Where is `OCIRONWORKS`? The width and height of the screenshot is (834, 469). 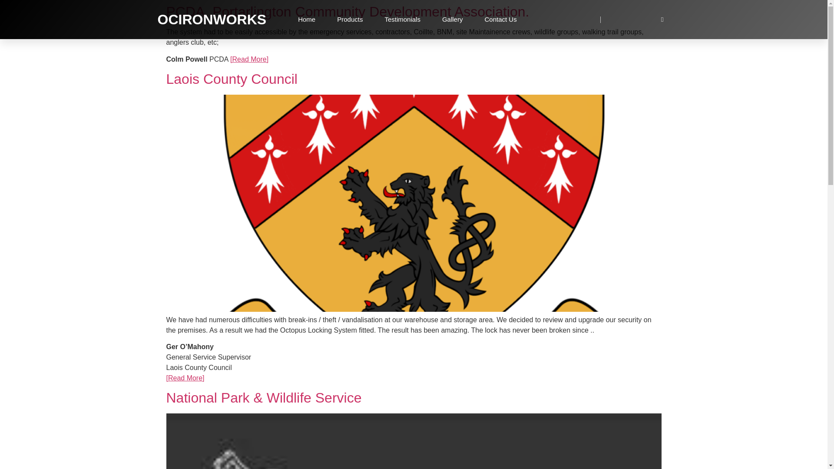 OCIRONWORKS is located at coordinates (212, 19).